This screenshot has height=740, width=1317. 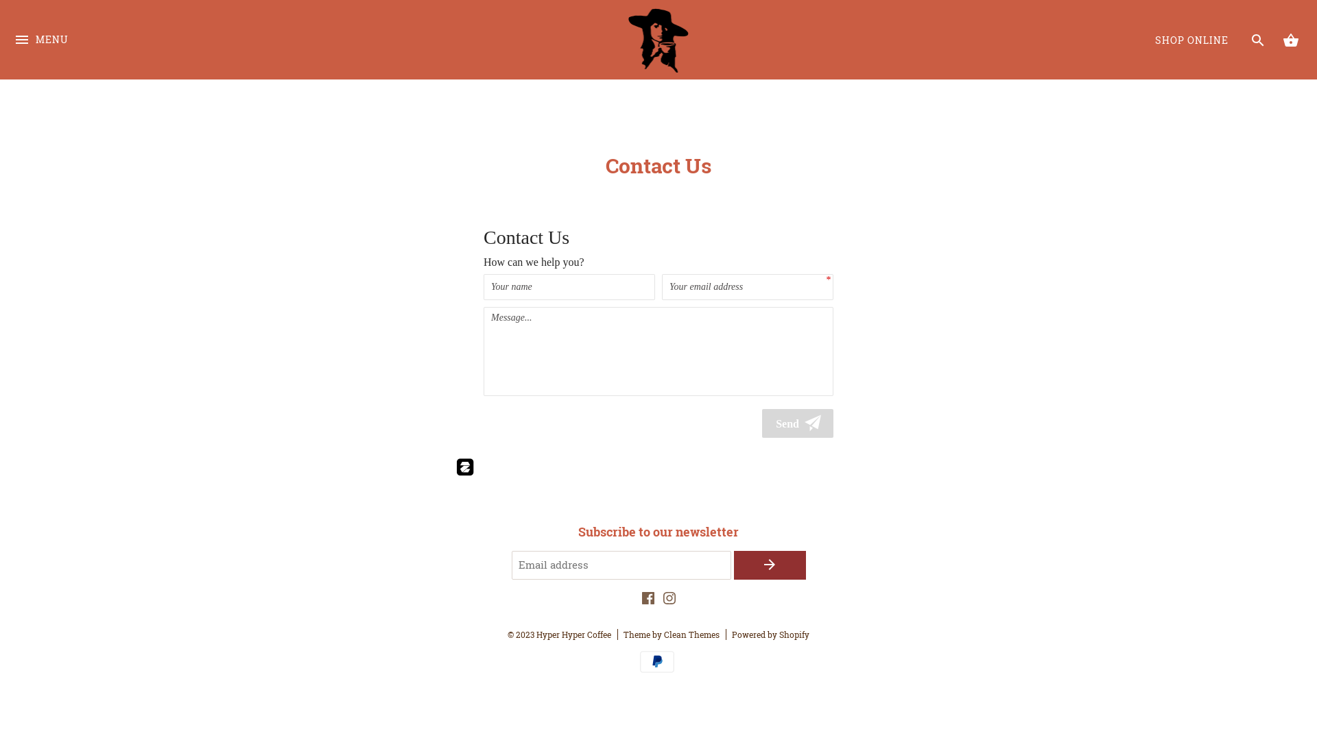 What do you see at coordinates (41, 55) in the screenshot?
I see `MENU` at bounding box center [41, 55].